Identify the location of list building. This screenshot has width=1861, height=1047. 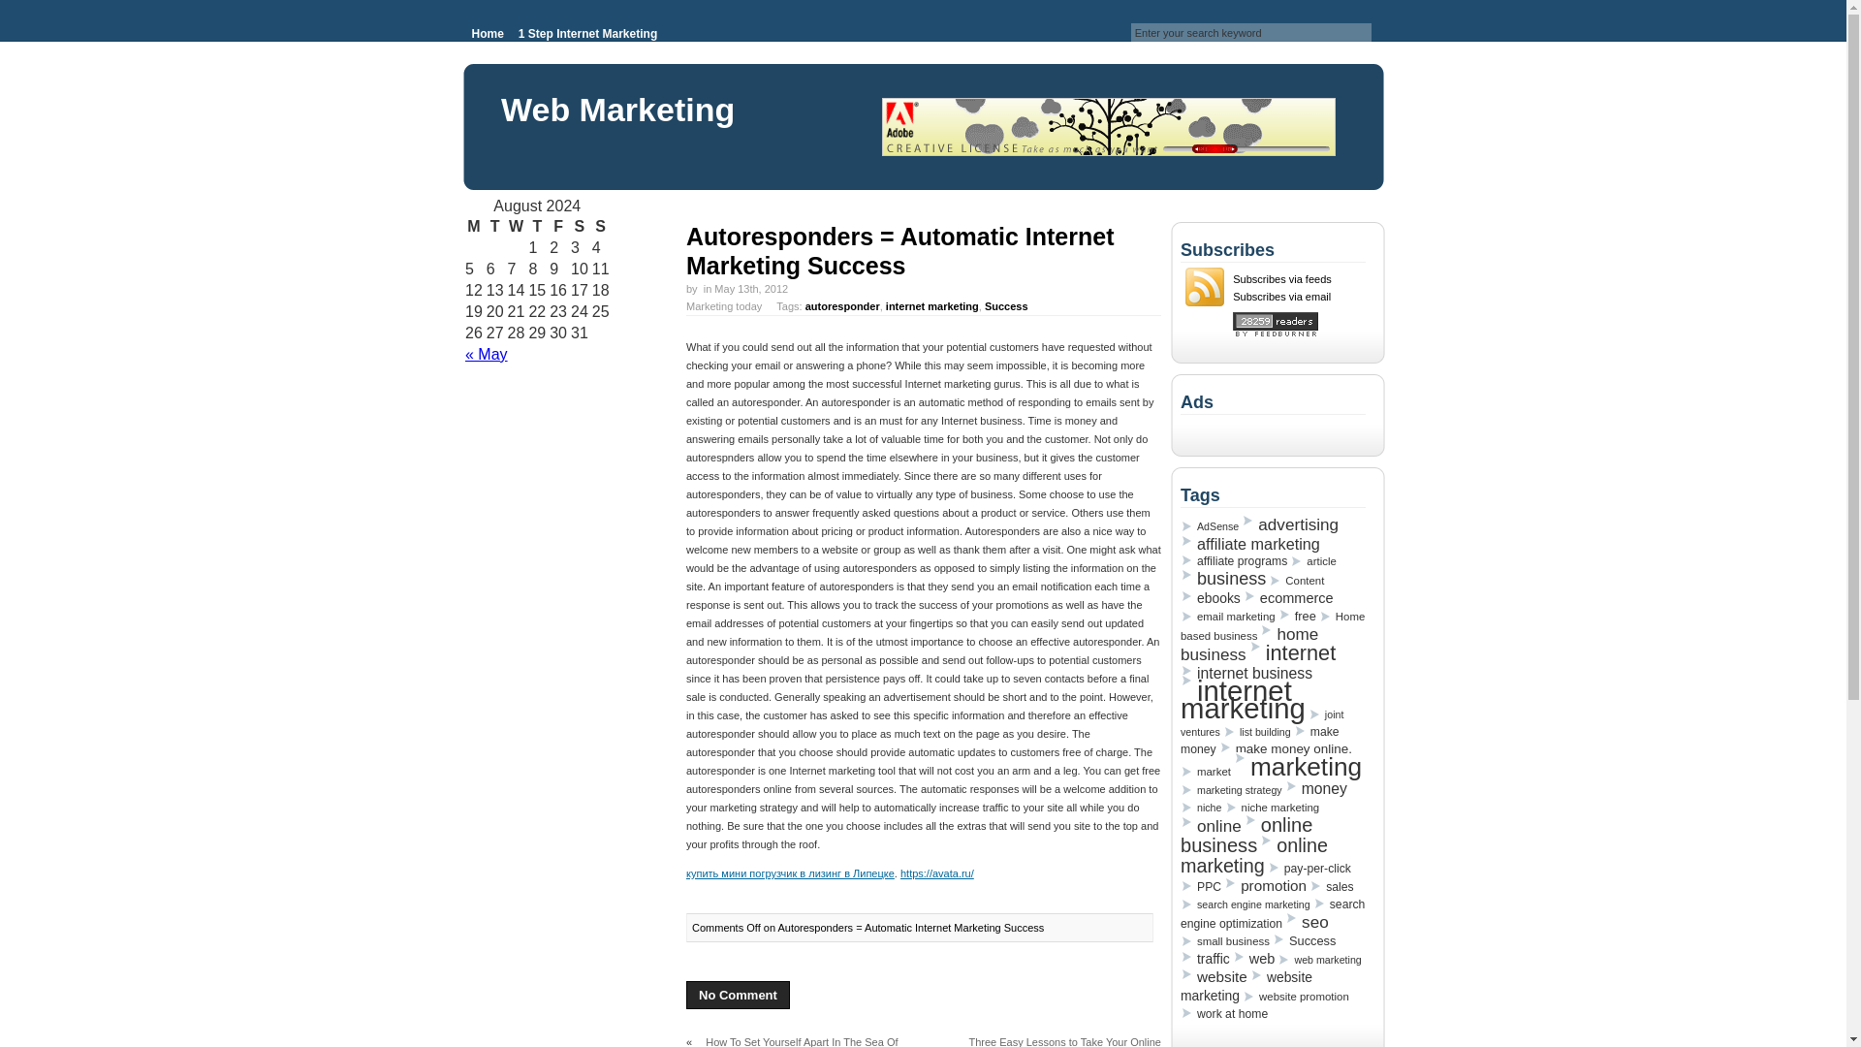
(1256, 731).